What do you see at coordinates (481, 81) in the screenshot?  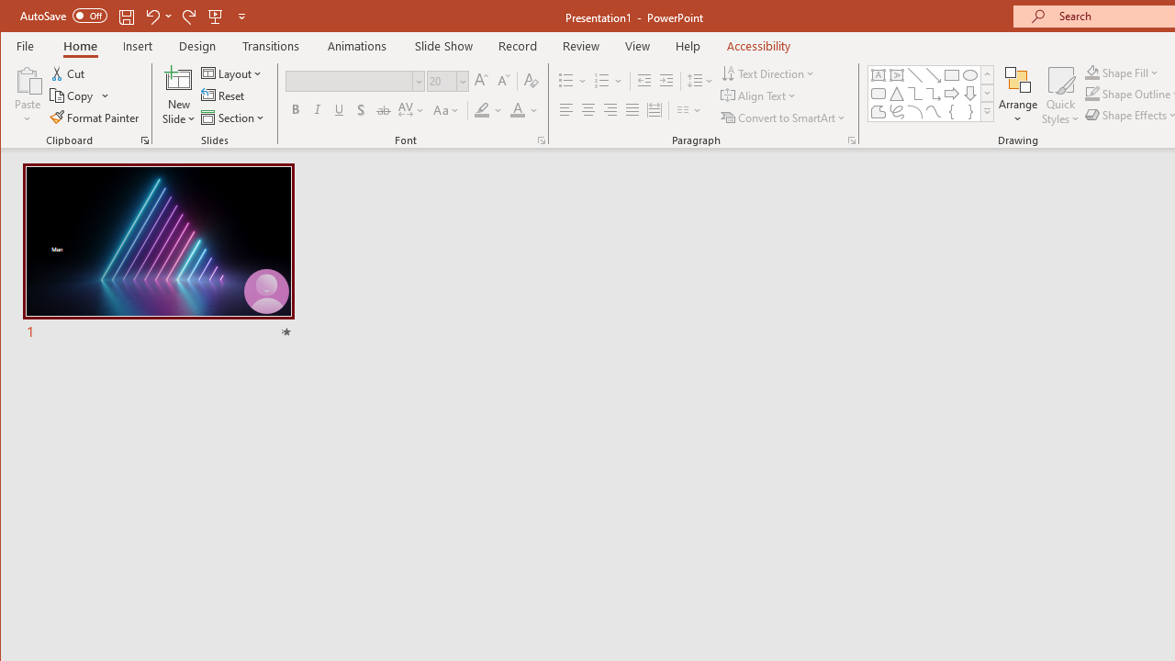 I see `Increase Font Size` at bounding box center [481, 81].